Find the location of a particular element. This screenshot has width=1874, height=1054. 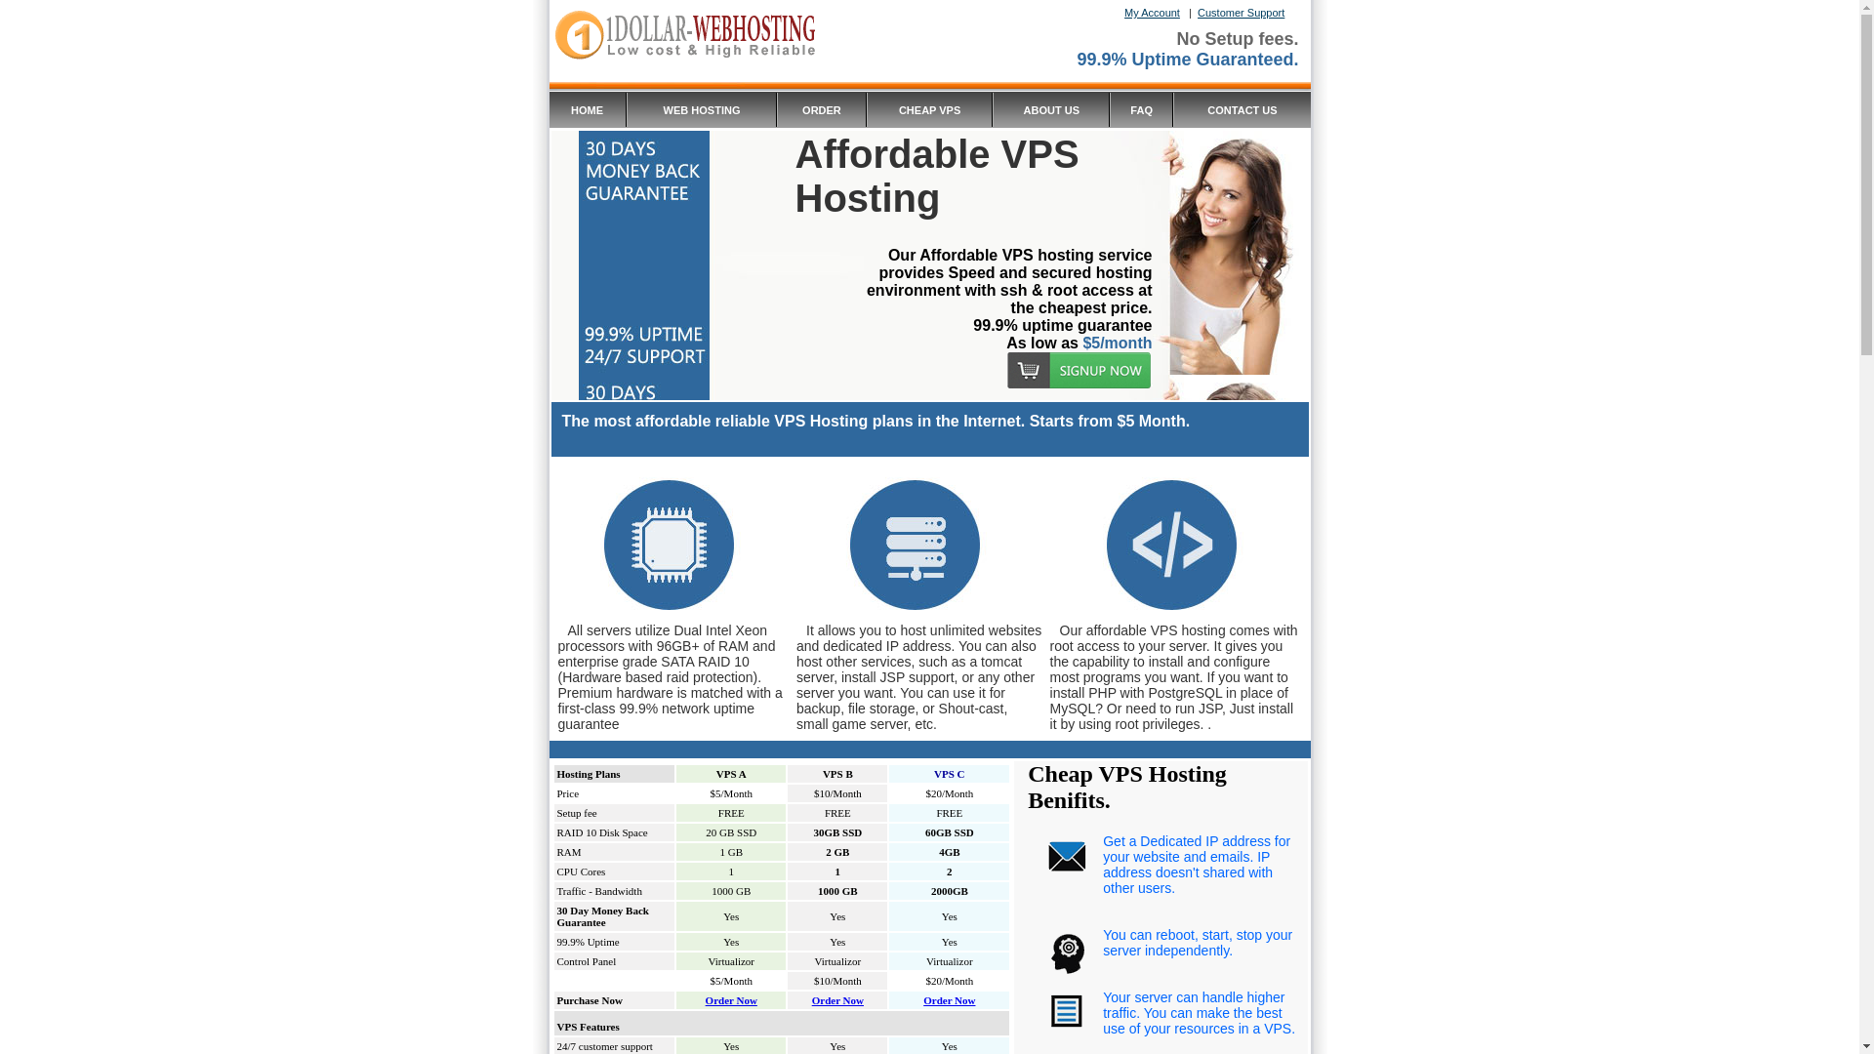

ORDER is located at coordinates (822, 109).